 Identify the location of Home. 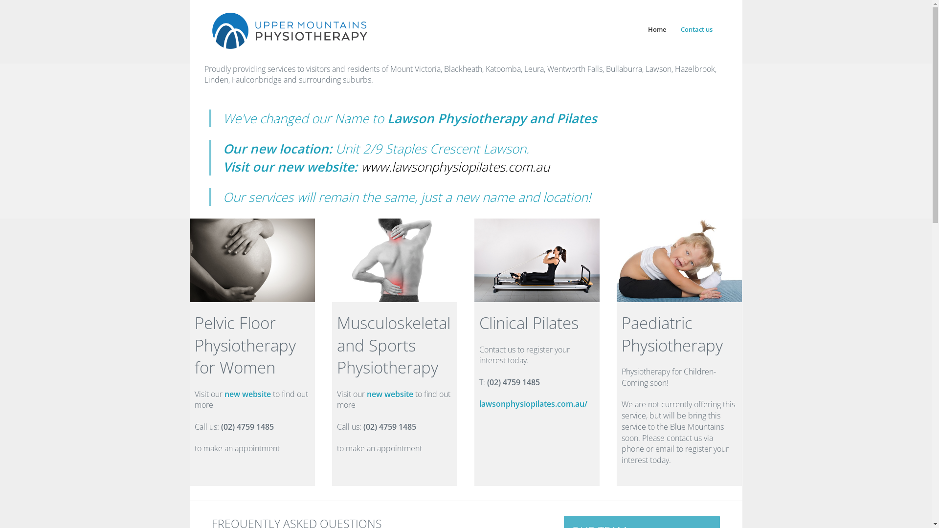
(657, 29).